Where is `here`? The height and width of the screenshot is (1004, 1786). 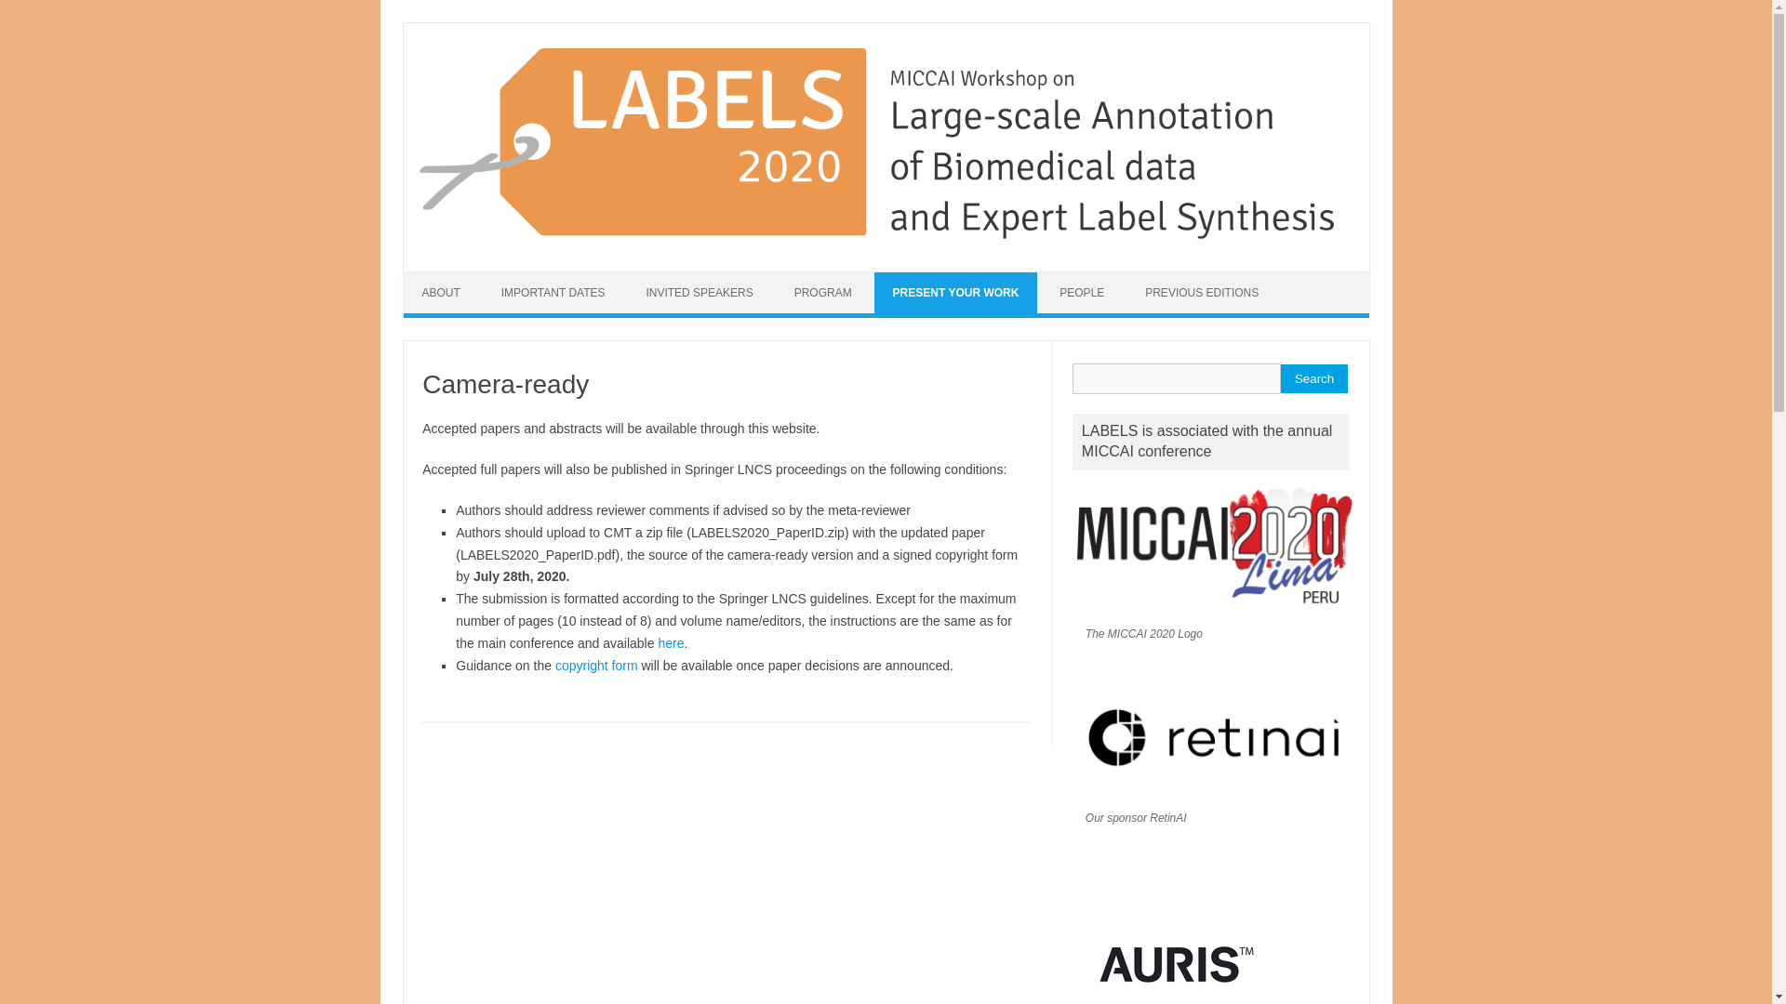
here is located at coordinates (670, 642).